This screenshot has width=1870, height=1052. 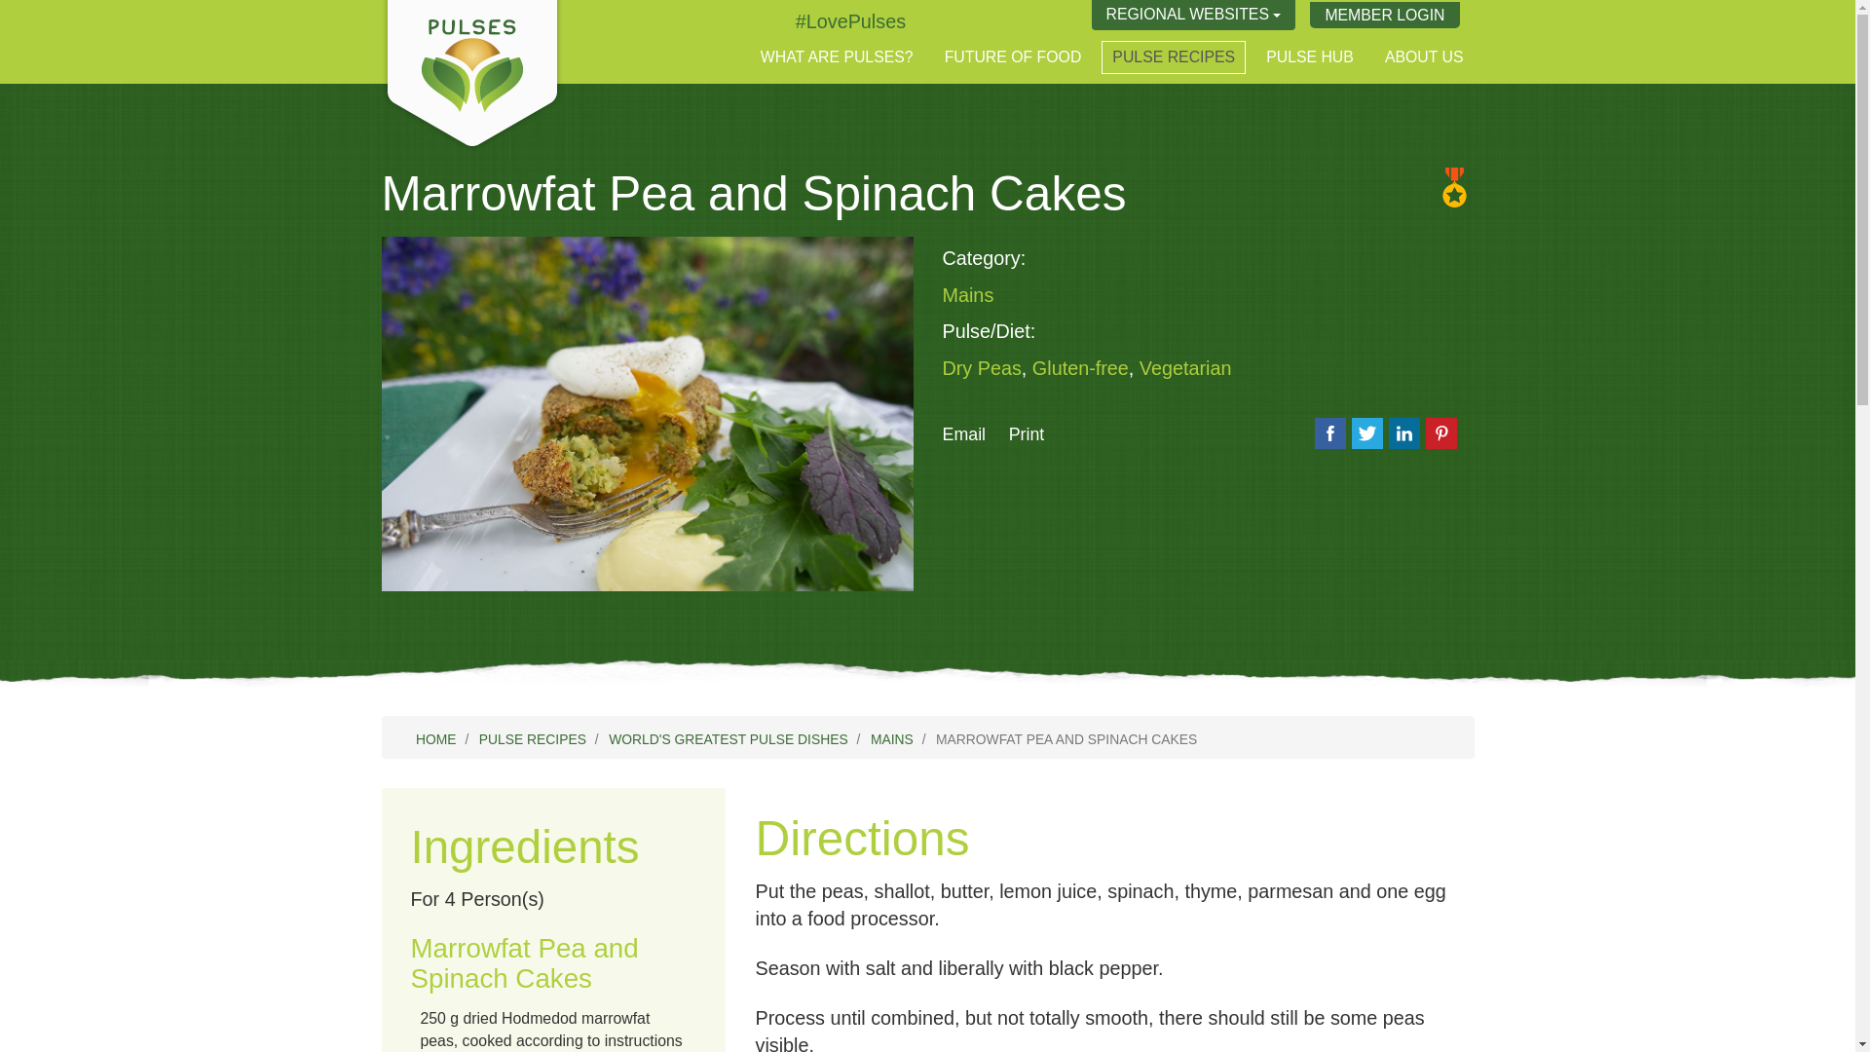 I want to click on Vegetarian, so click(x=1185, y=368).